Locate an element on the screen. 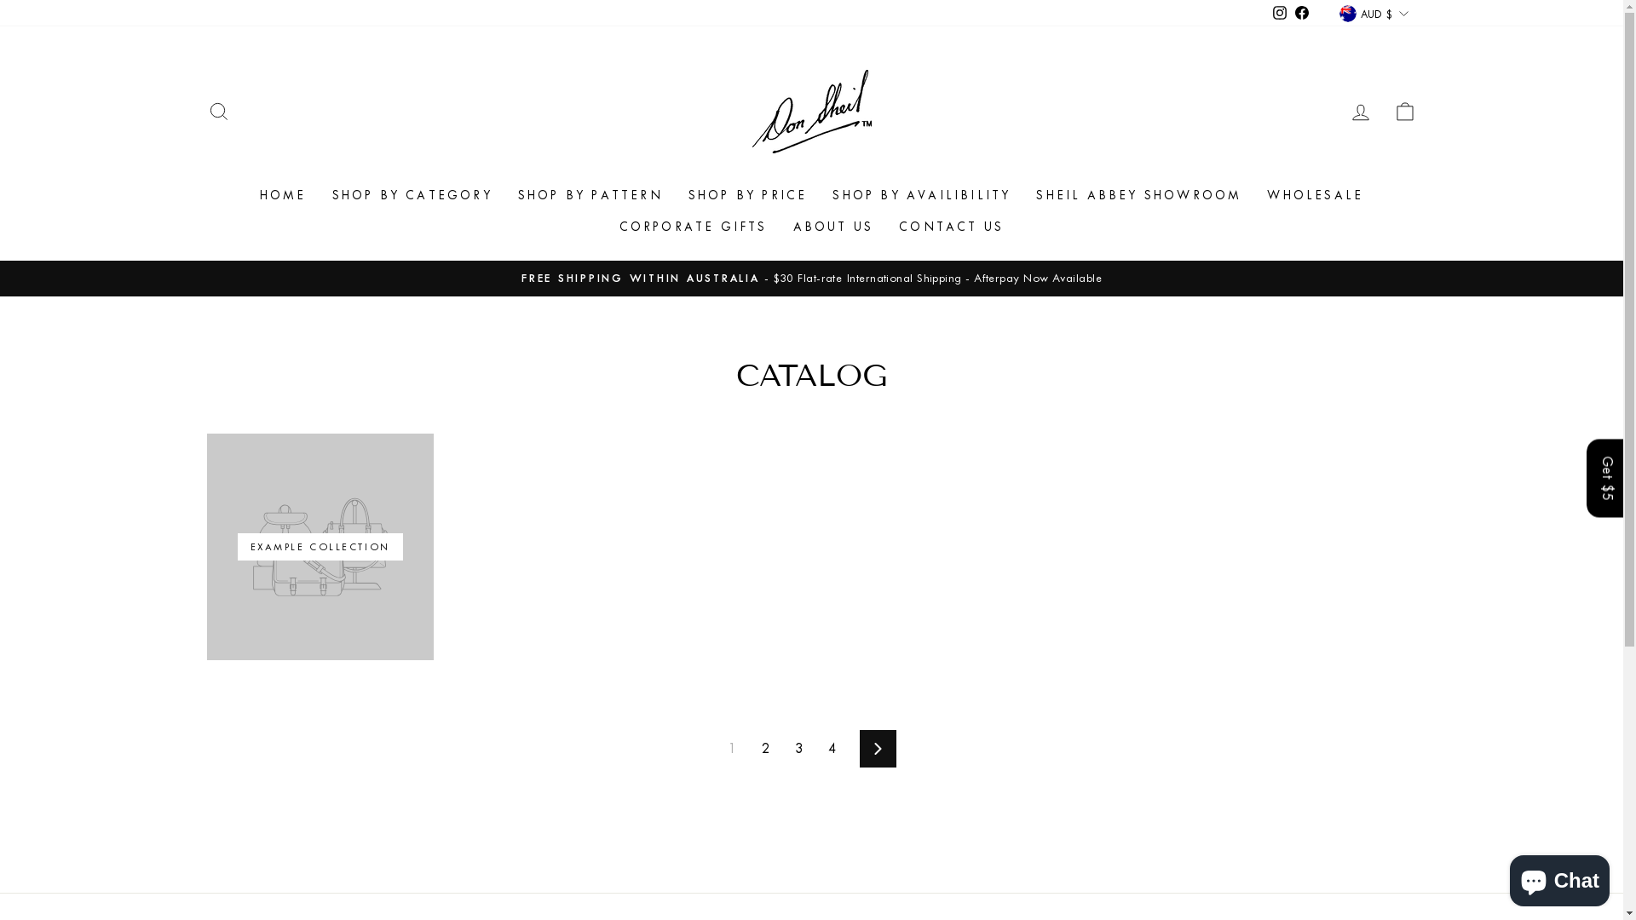 Image resolution: width=1636 pixels, height=920 pixels. SHOP BY CATEGORY is located at coordinates (412, 196).